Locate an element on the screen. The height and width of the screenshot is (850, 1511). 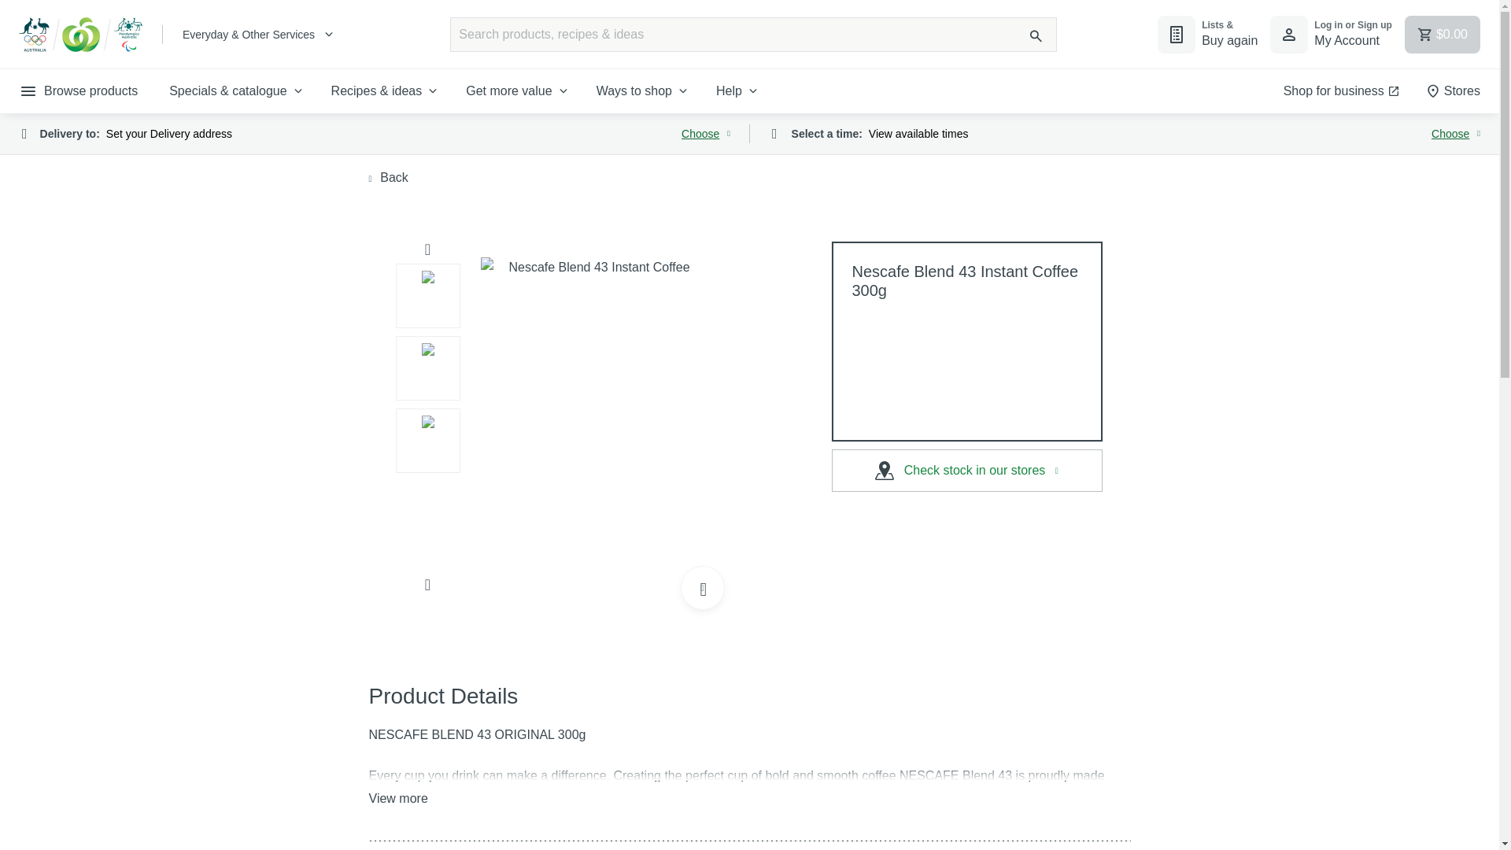
Ways to shop is located at coordinates (644, 91).